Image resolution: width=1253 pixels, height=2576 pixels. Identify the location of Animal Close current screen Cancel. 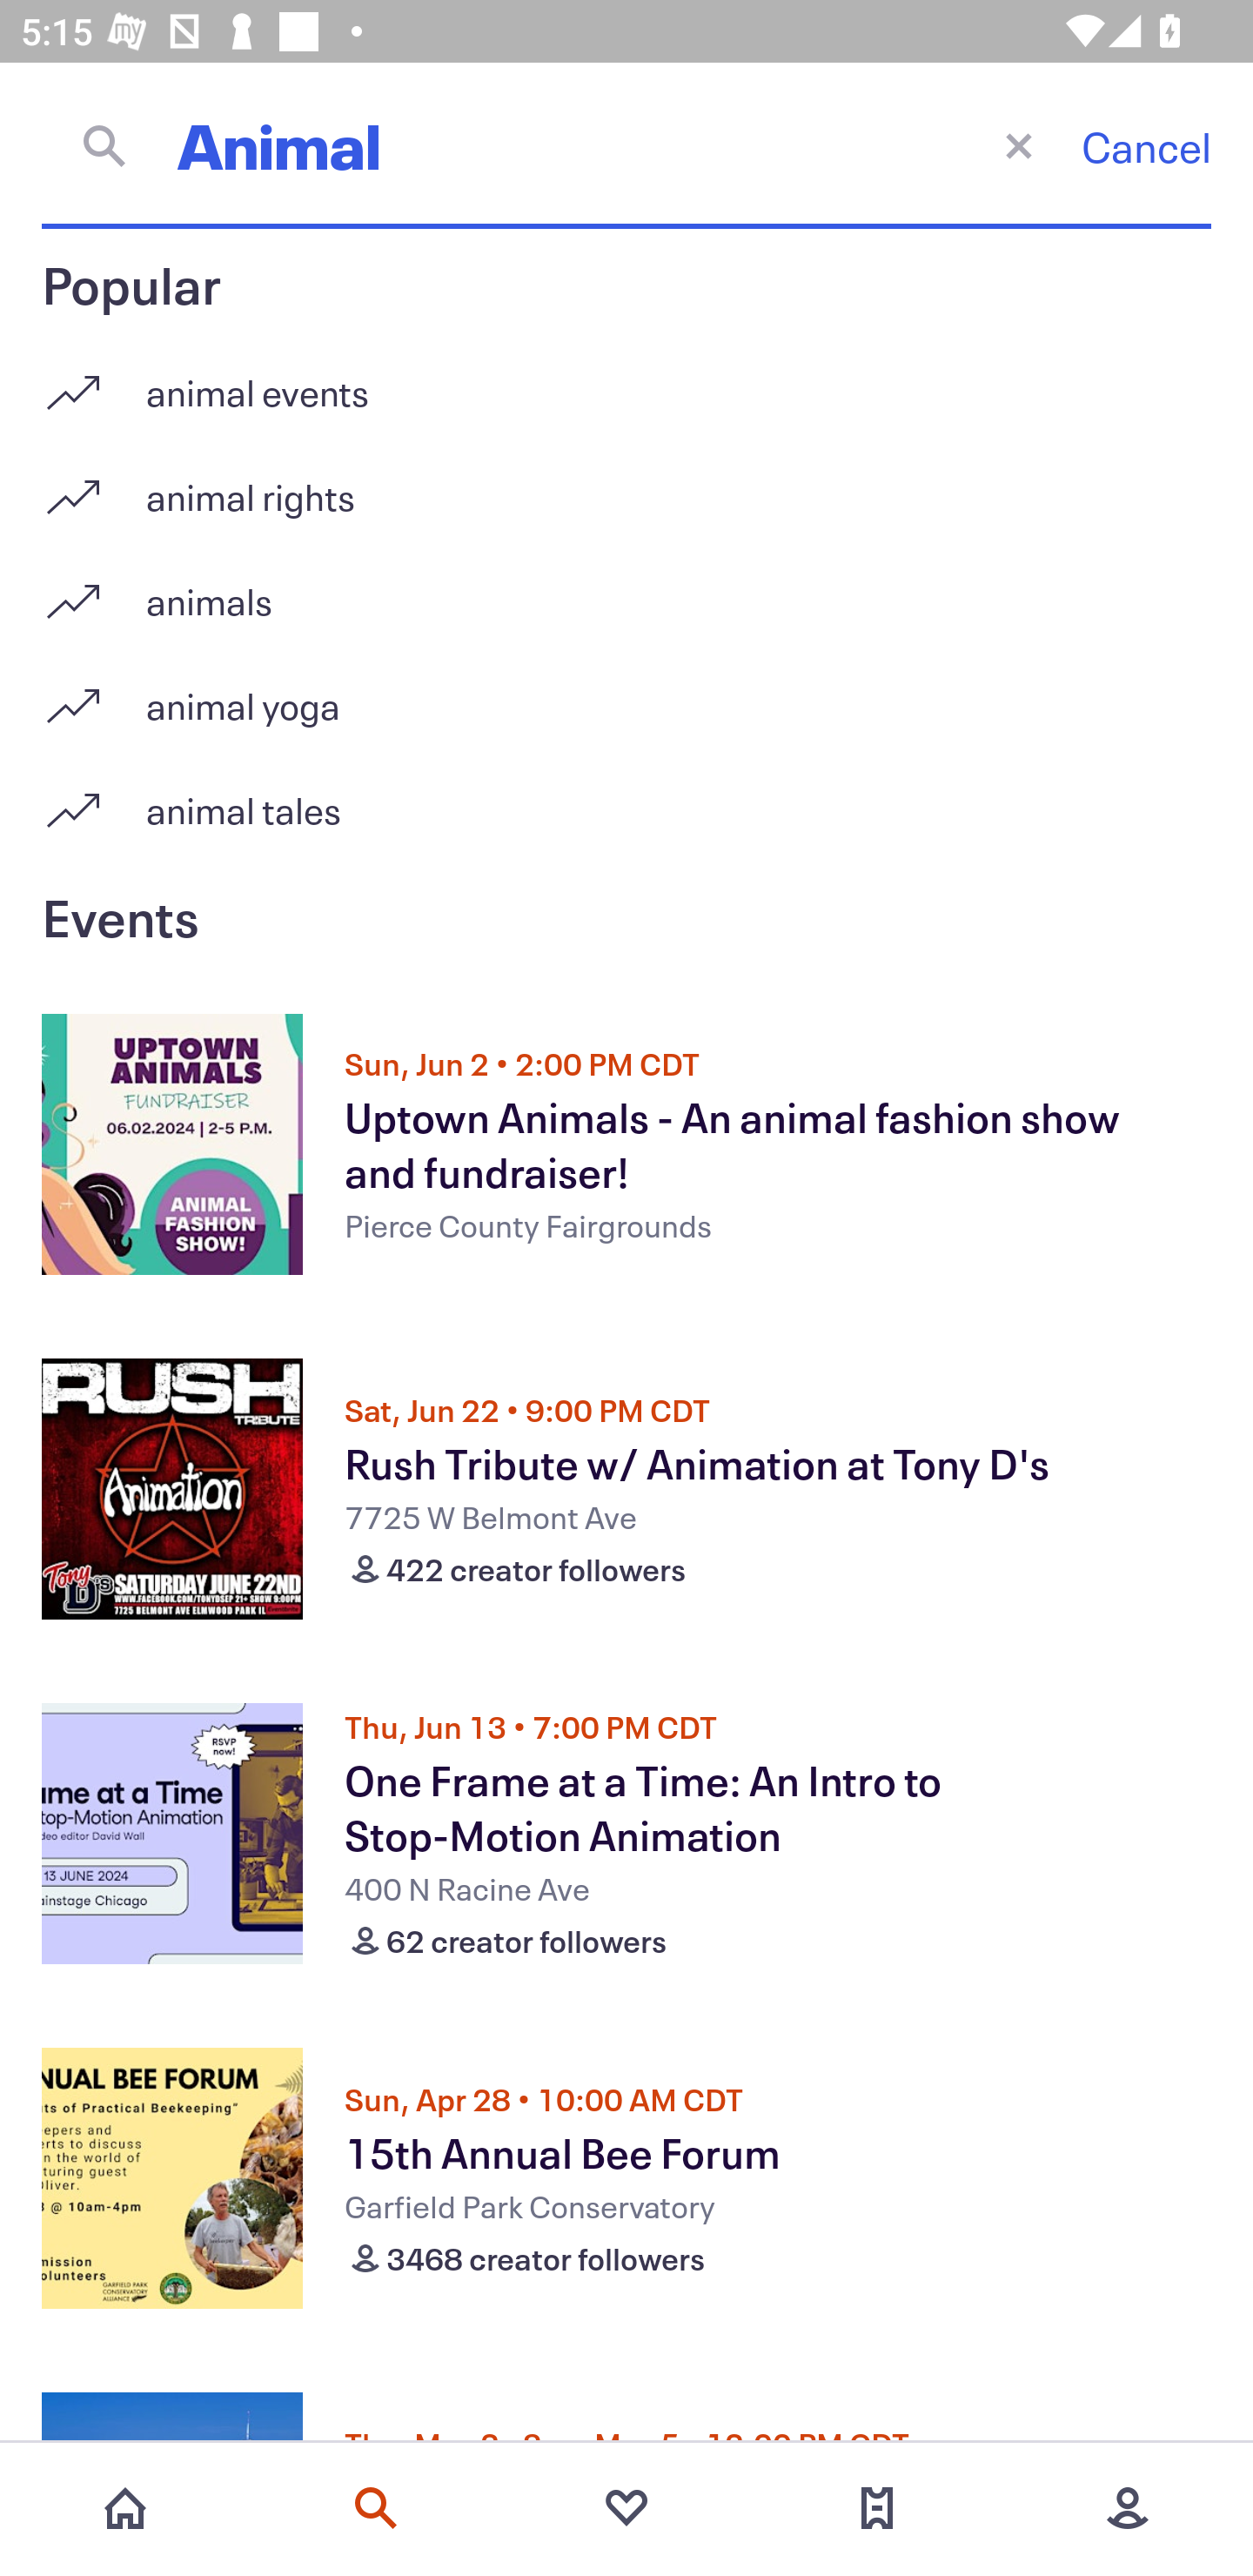
(626, 145).